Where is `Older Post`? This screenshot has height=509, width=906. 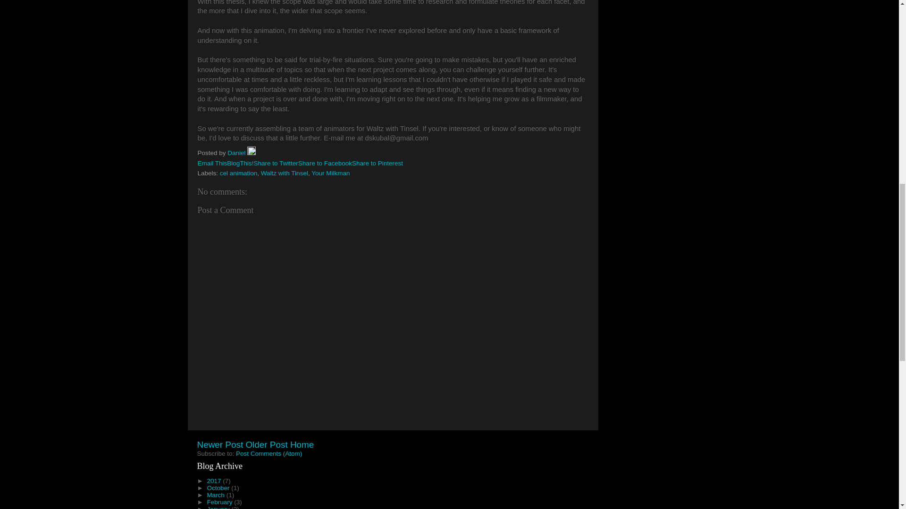 Older Post is located at coordinates (266, 444).